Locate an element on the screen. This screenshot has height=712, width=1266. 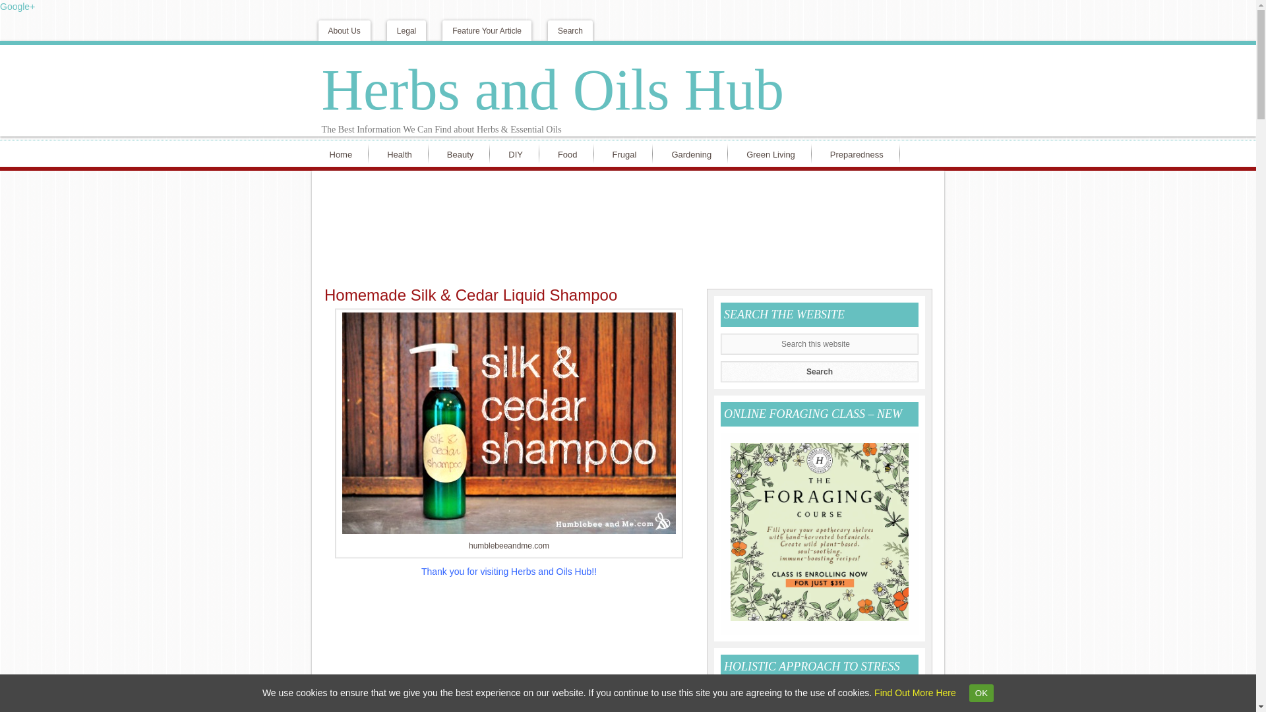
Search is located at coordinates (819, 371).